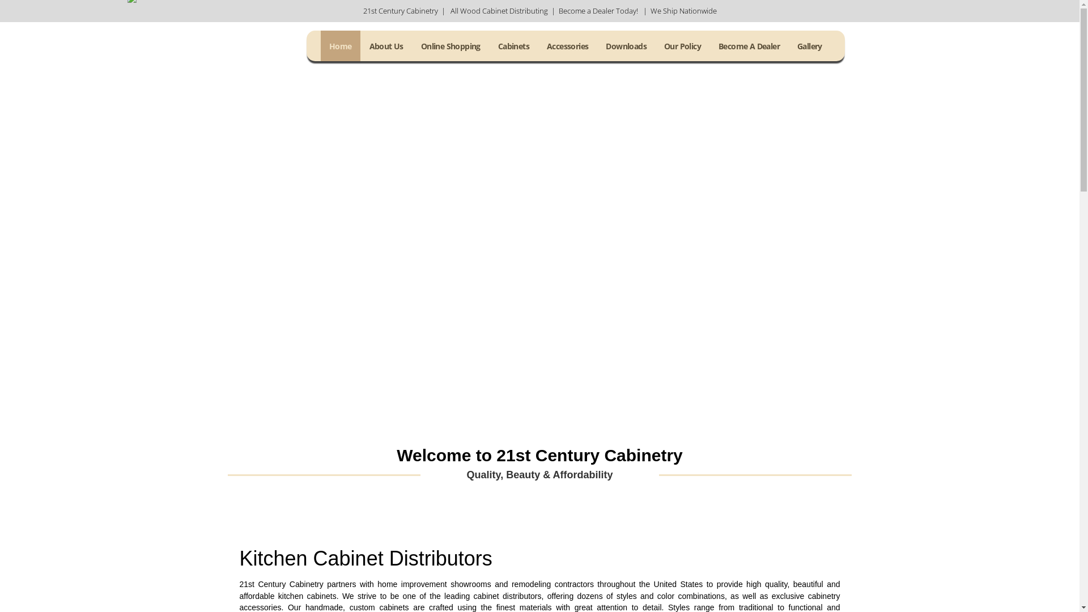 Image resolution: width=1088 pixels, height=612 pixels. Describe the element at coordinates (386, 46) in the screenshot. I see `About Us` at that location.